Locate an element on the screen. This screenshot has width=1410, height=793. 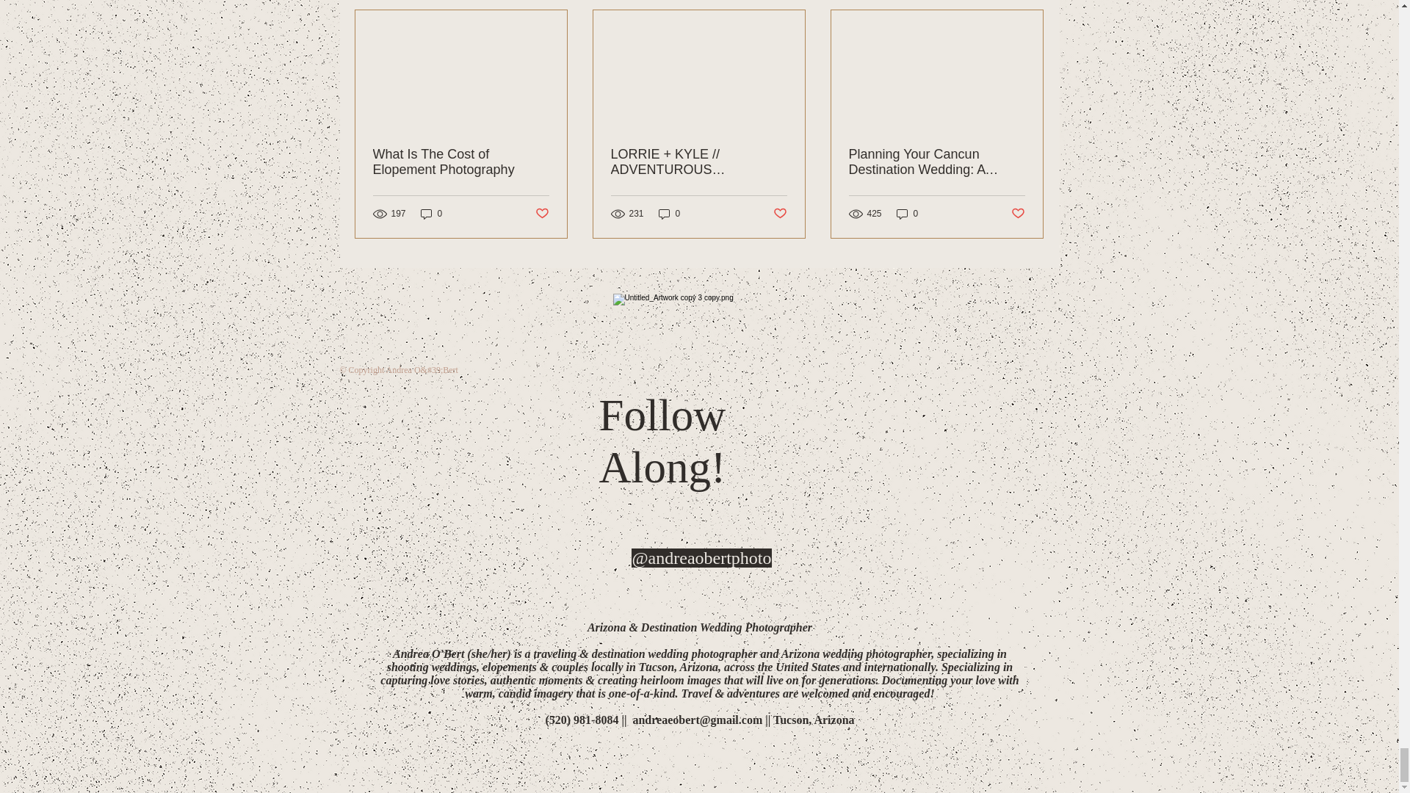
What Is The Cost of Elopement Photography is located at coordinates (461, 162).